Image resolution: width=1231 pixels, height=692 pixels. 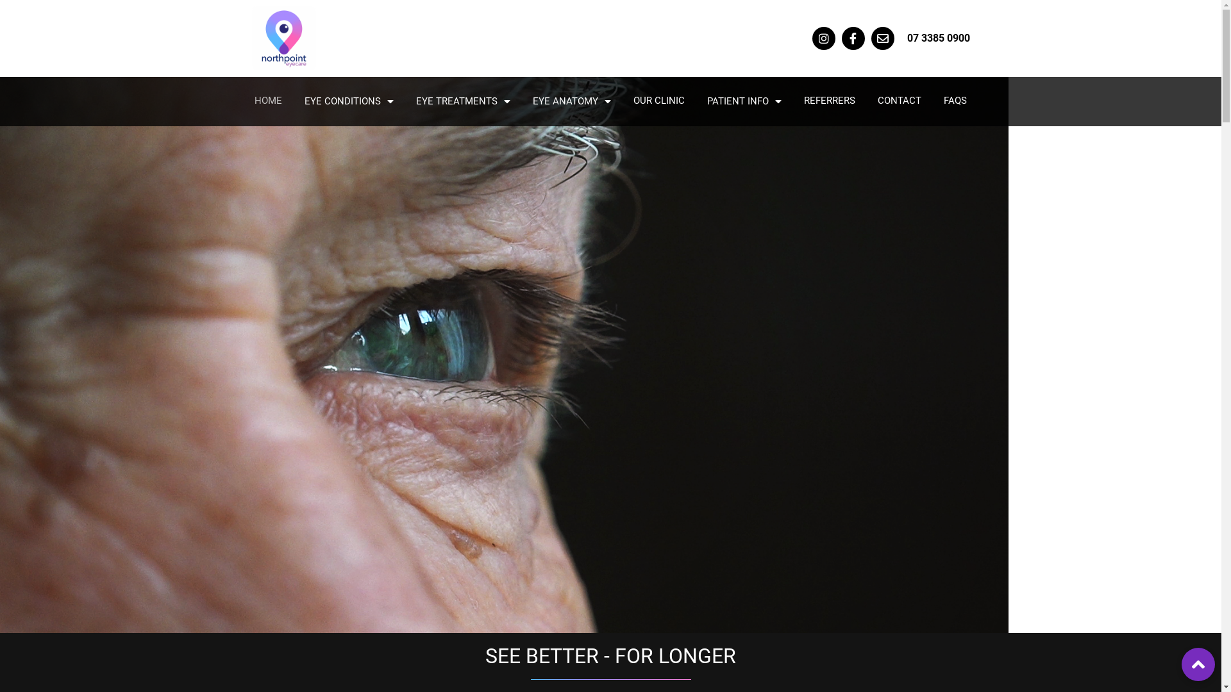 What do you see at coordinates (830, 101) in the screenshot?
I see `REFERRERS` at bounding box center [830, 101].